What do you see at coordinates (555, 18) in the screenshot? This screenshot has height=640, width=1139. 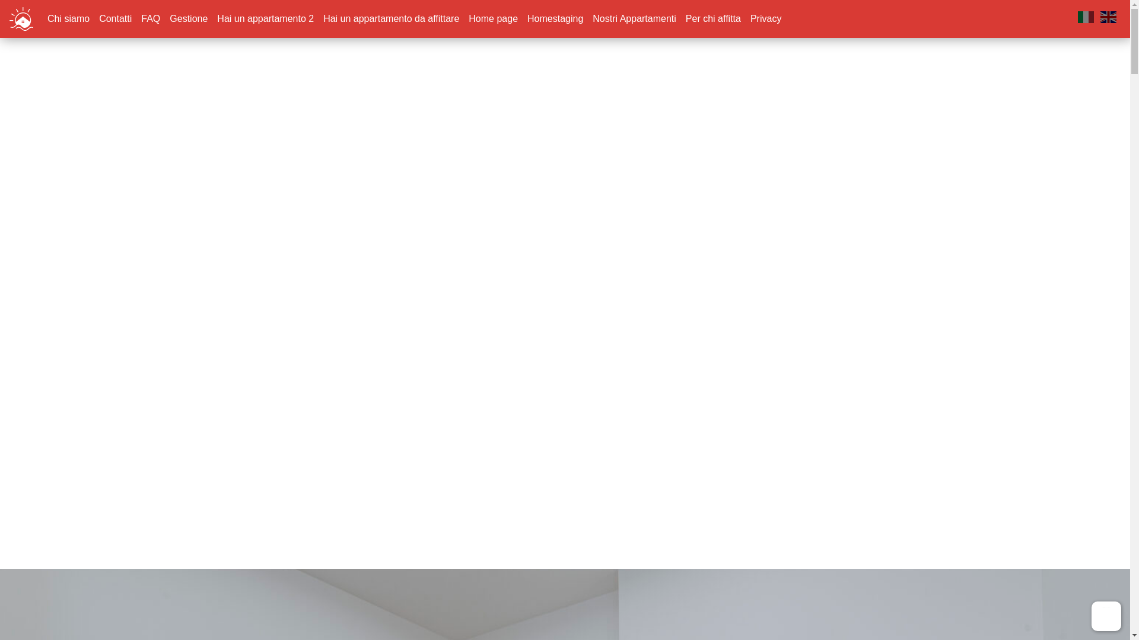 I see `Homestaging` at bounding box center [555, 18].